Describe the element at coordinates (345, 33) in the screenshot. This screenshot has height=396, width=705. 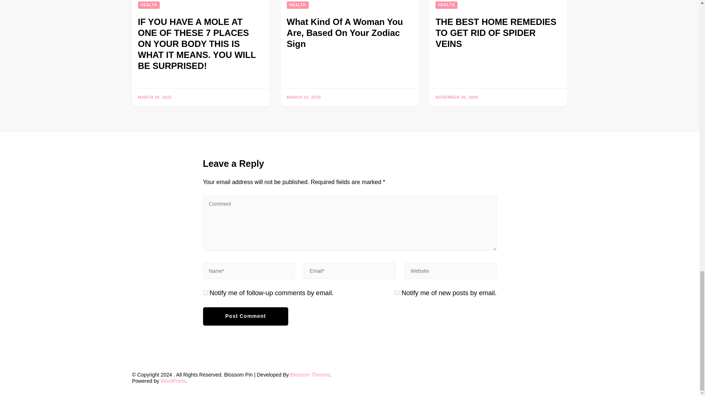
I see `What Kind Of A Woman You Are, Based On Your Zodiac Sign` at that location.